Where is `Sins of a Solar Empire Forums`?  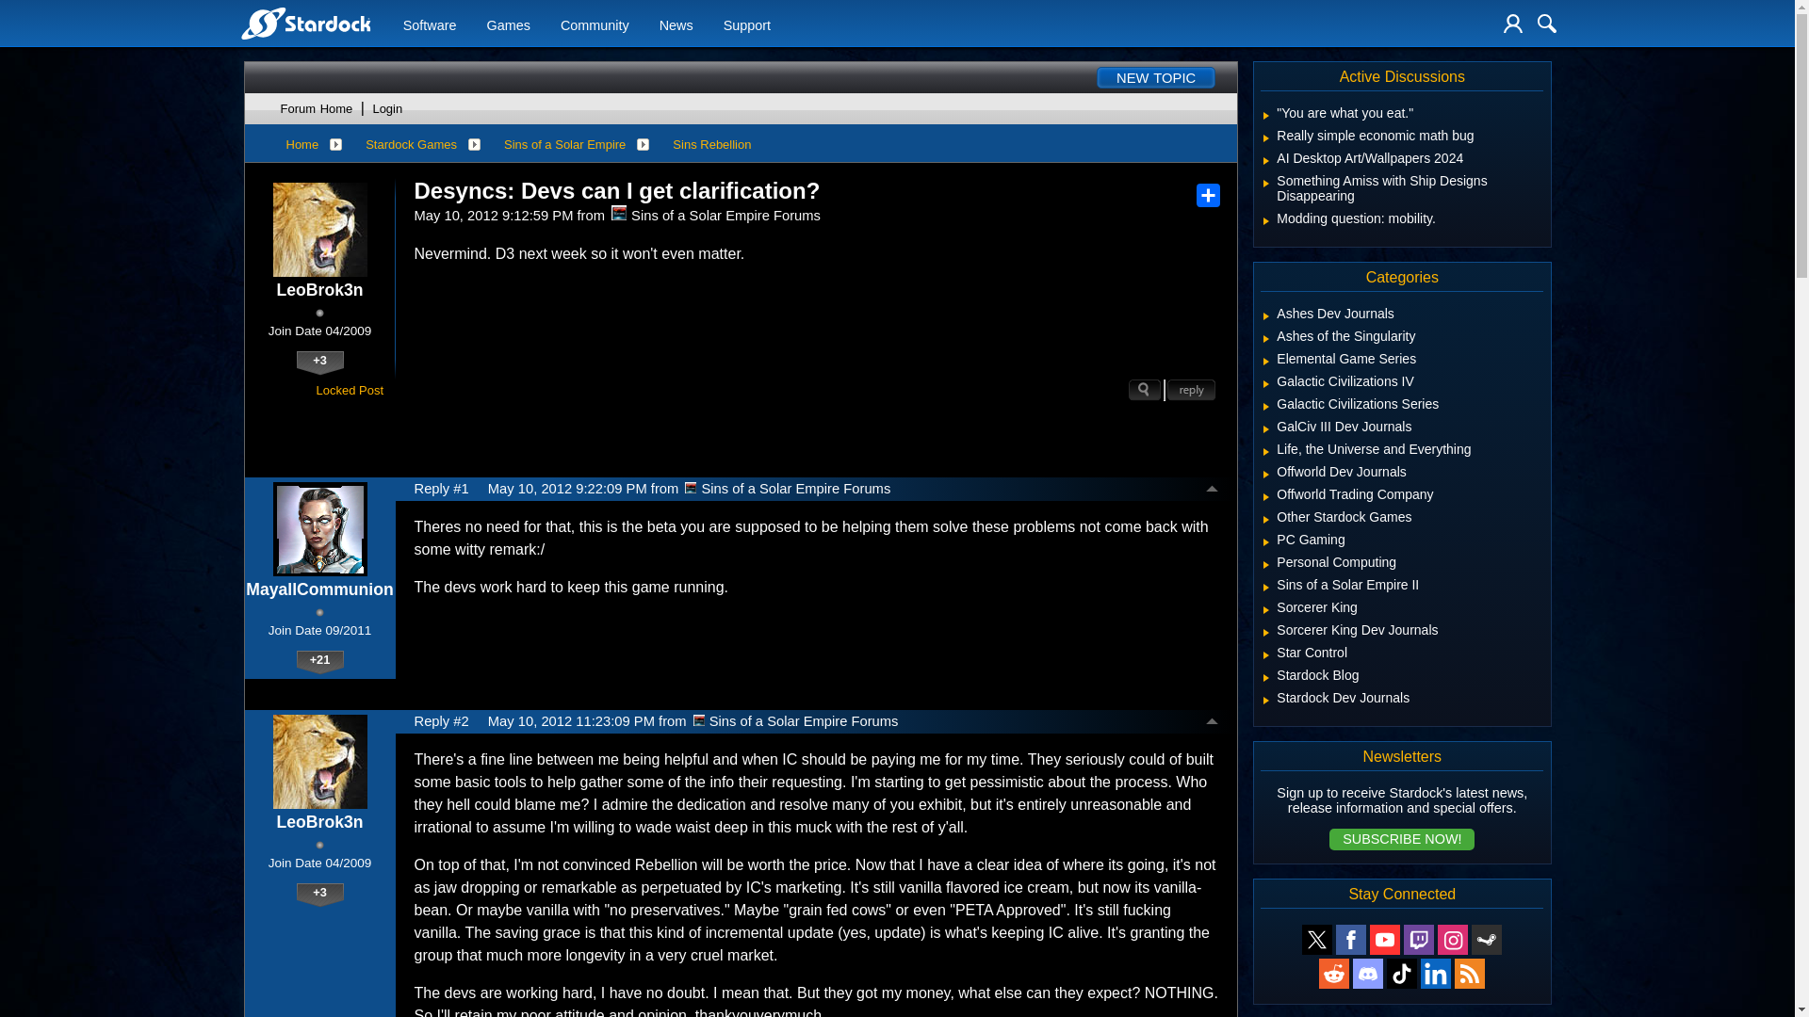 Sins of a Solar Empire Forums is located at coordinates (618, 213).